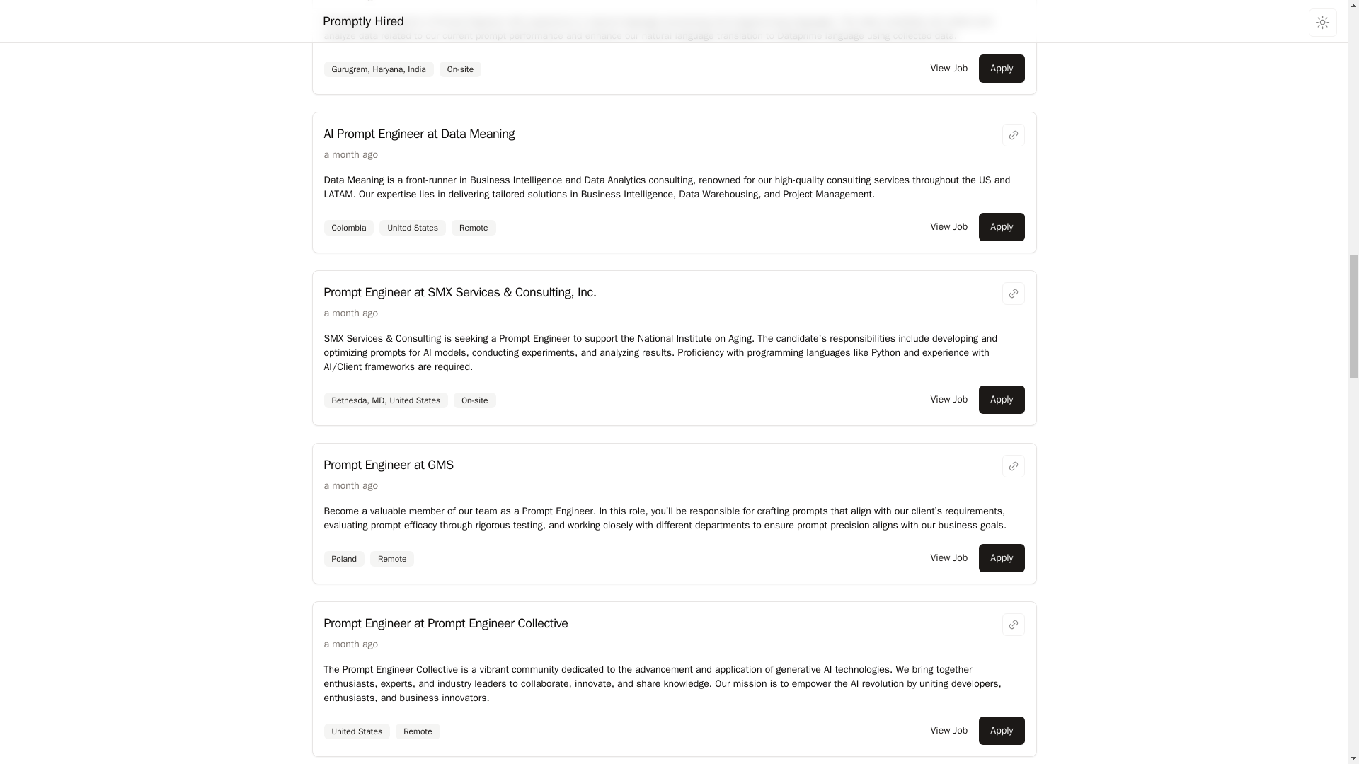  Describe the element at coordinates (351, 644) in the screenshot. I see `Posted on June 26, 2024` at that location.